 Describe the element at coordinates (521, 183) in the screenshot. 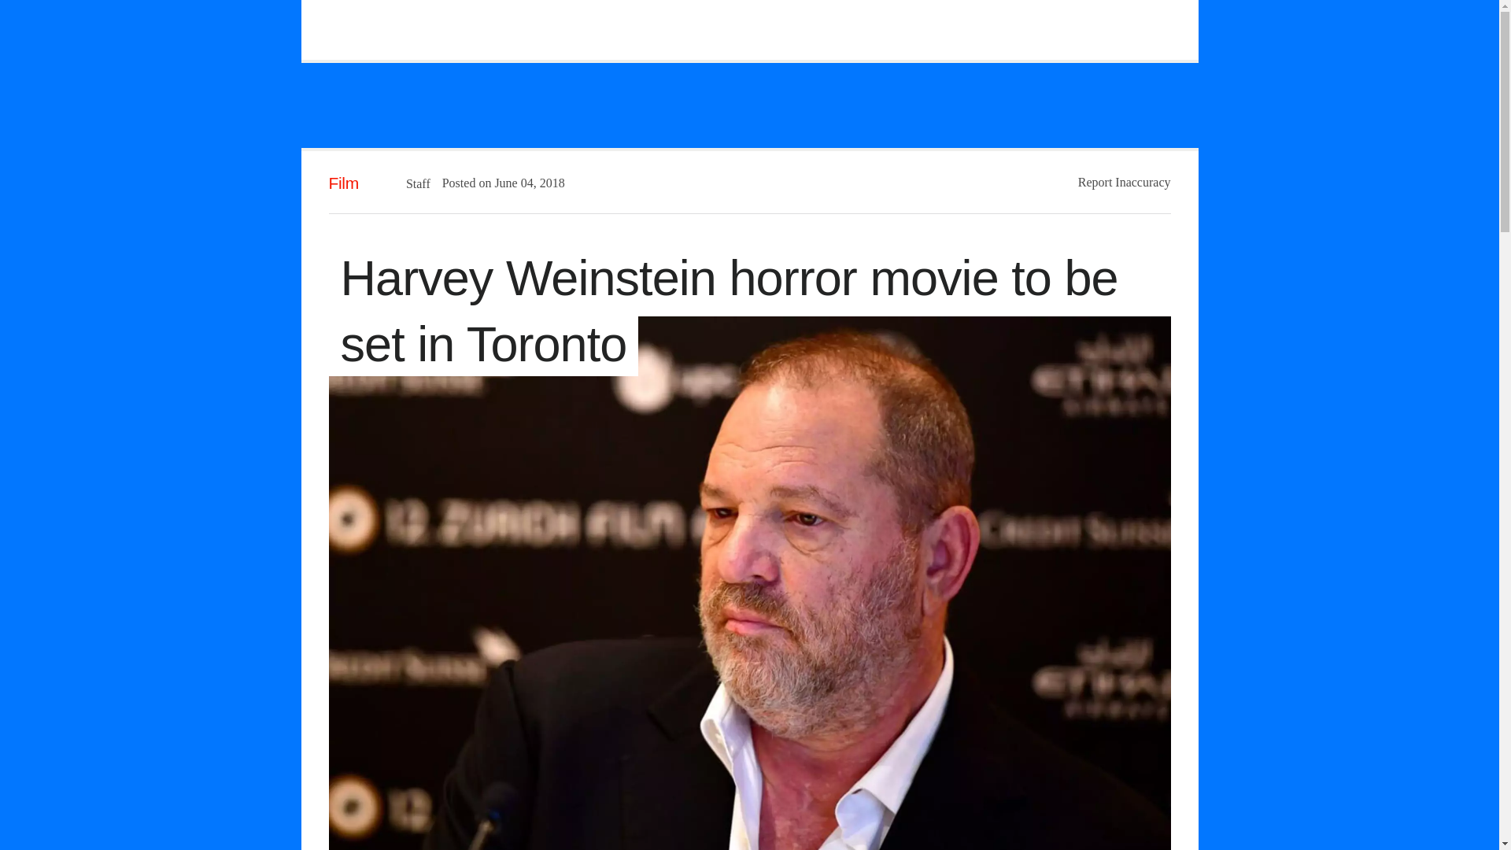

I see `2018-06-04T16:00:01` at that location.